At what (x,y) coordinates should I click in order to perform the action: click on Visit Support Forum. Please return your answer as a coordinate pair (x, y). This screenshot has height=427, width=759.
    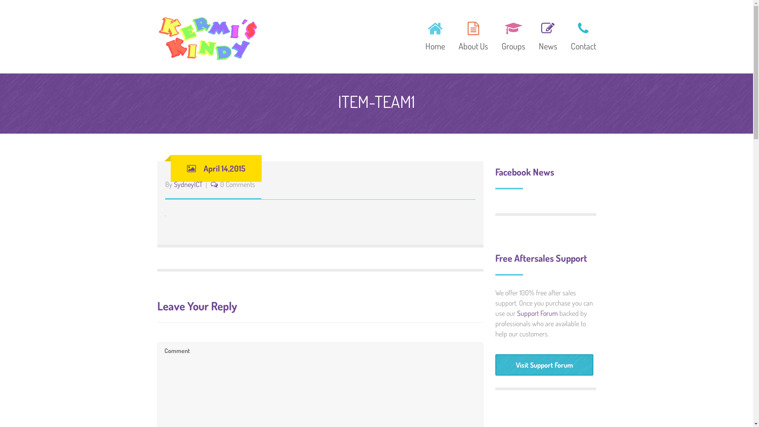
    Looking at the image, I should click on (544, 365).